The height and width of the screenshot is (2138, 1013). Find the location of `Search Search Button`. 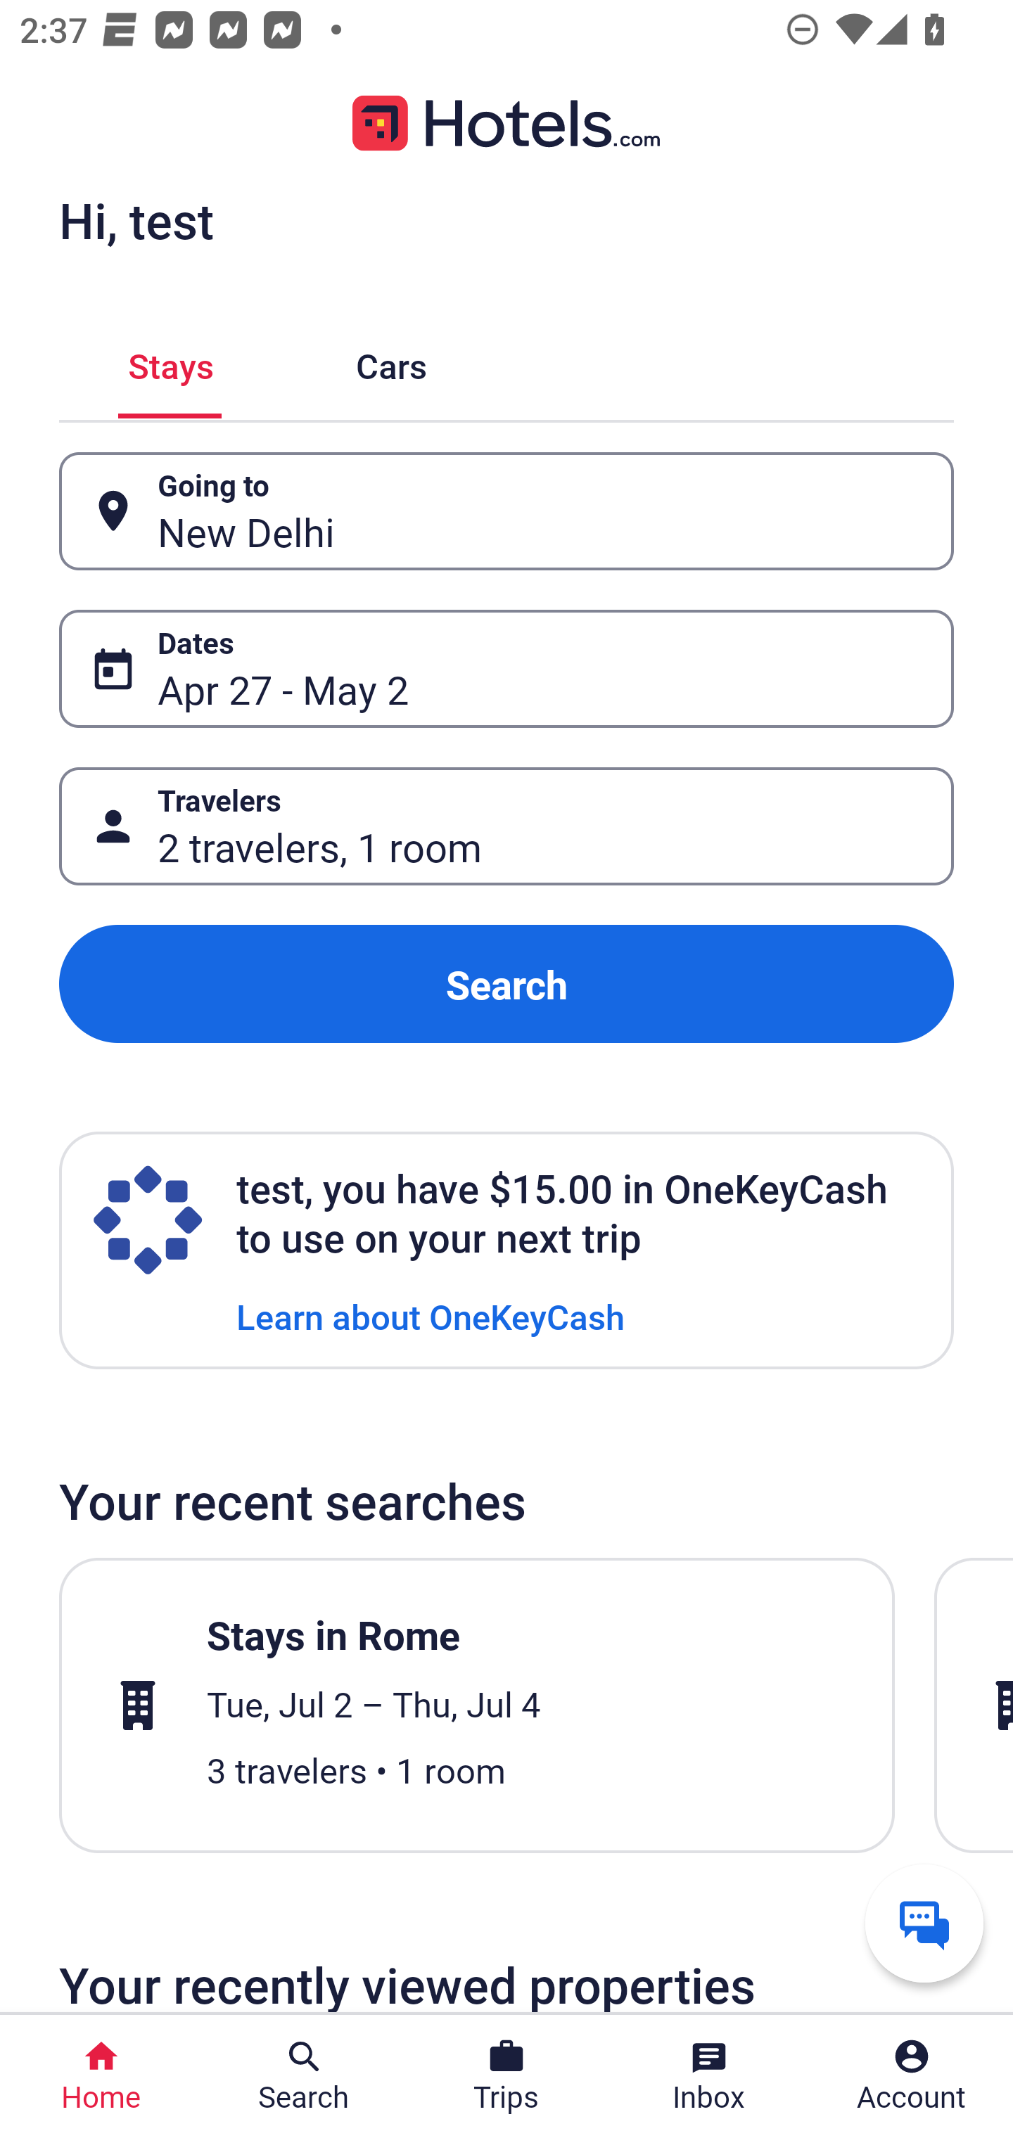

Search Search Button is located at coordinates (304, 2076).